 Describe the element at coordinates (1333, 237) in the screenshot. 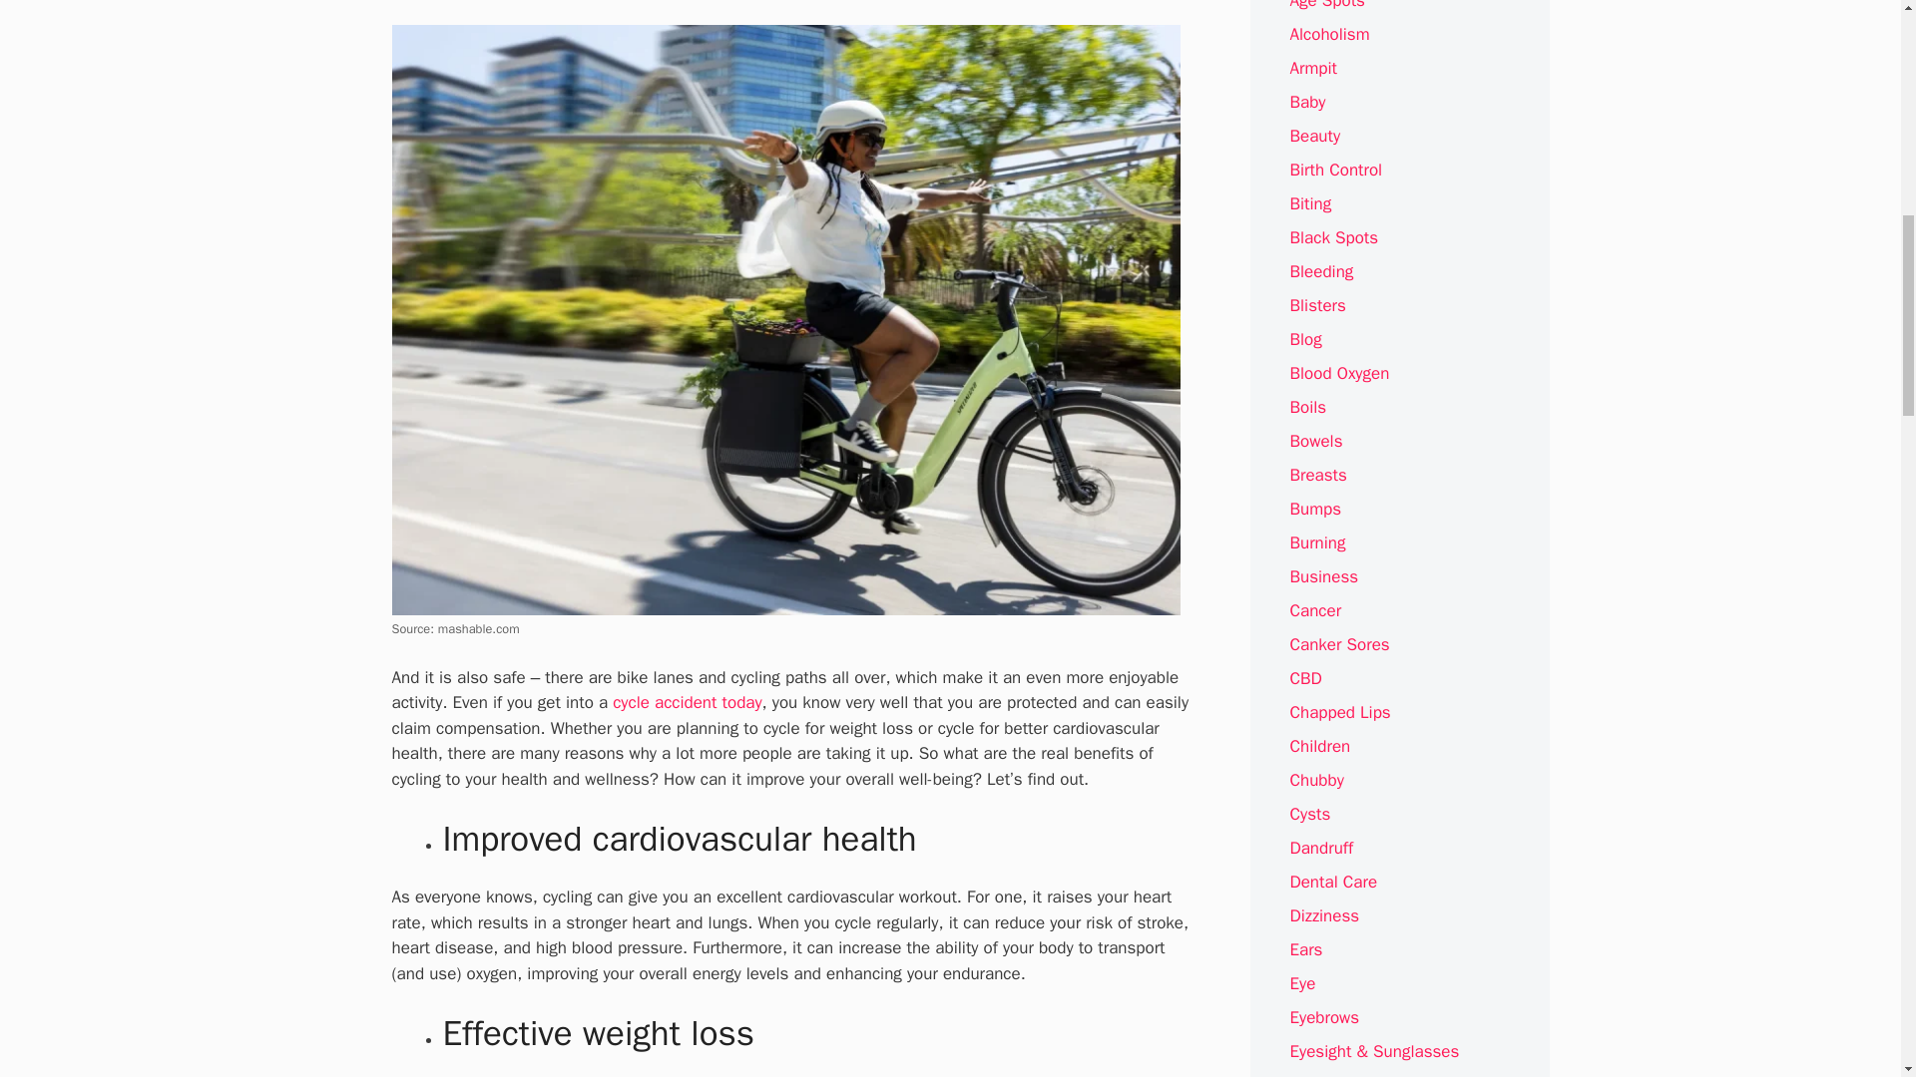

I see `Black Spots` at that location.